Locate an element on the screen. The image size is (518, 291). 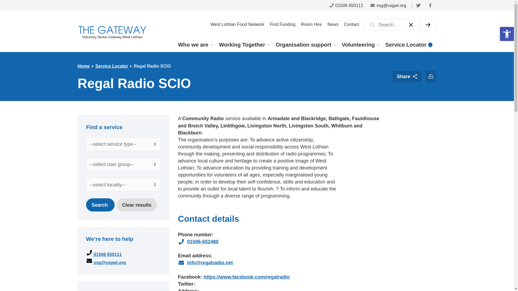
01506 650111 is located at coordinates (346, 5).